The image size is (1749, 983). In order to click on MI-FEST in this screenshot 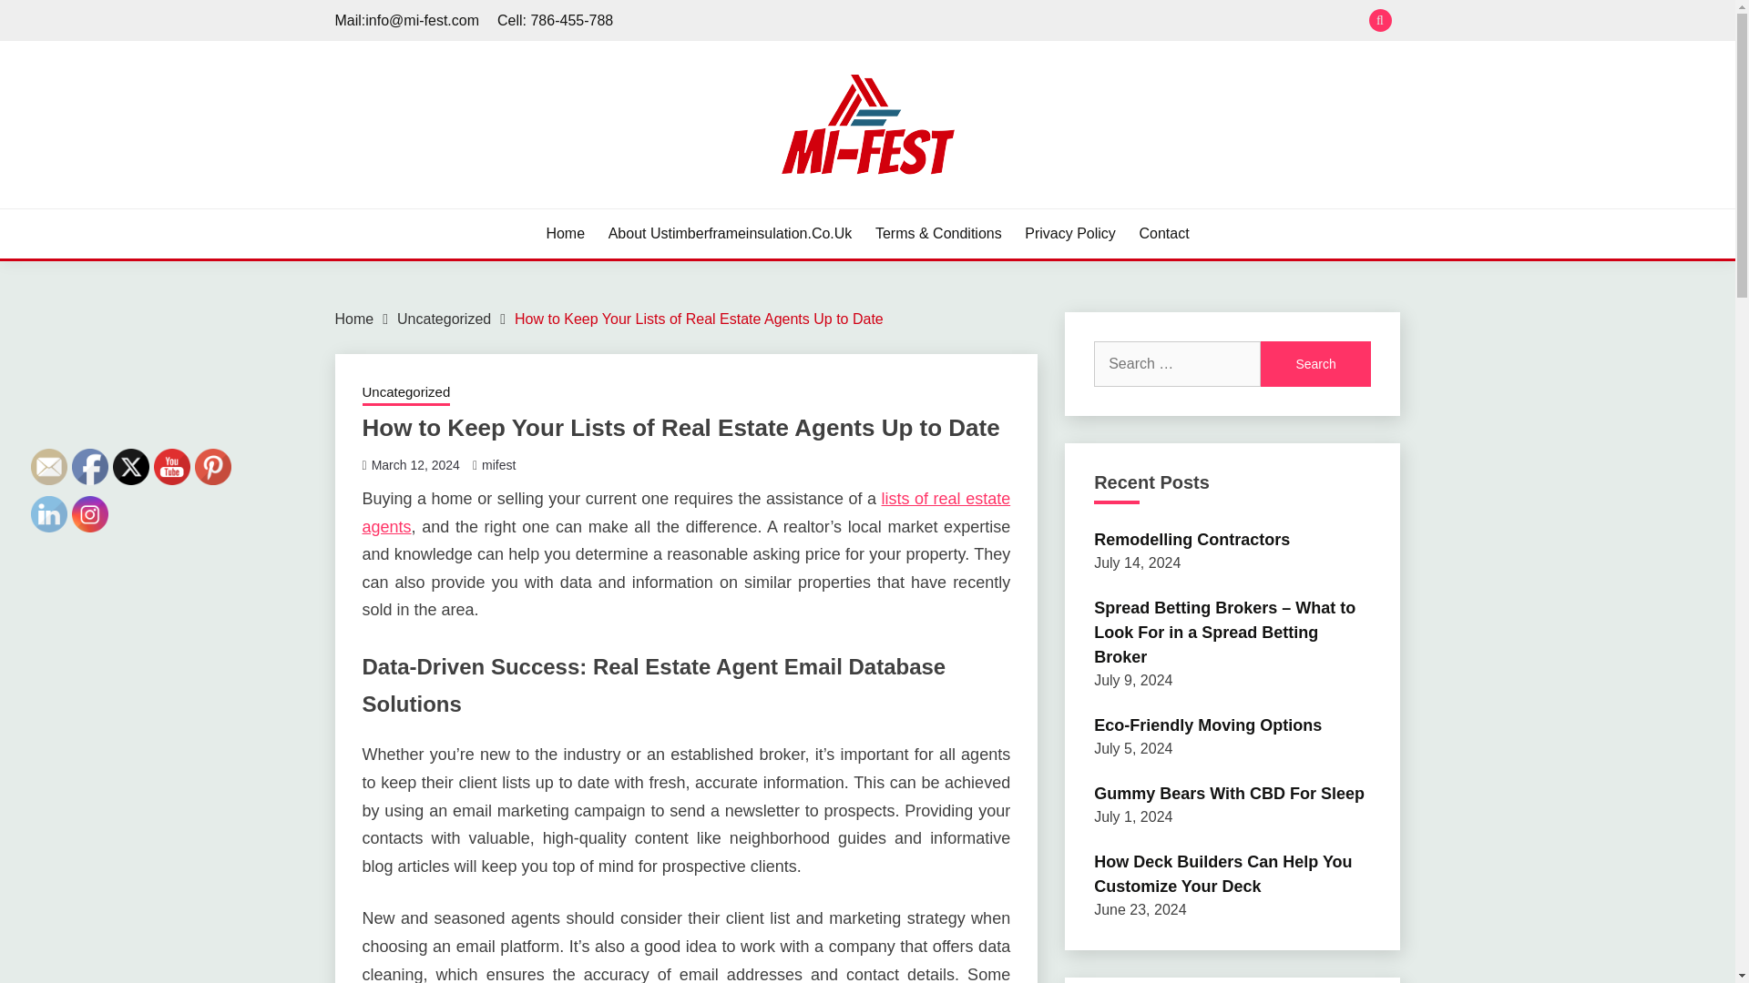, I will do `click(402, 206)`.